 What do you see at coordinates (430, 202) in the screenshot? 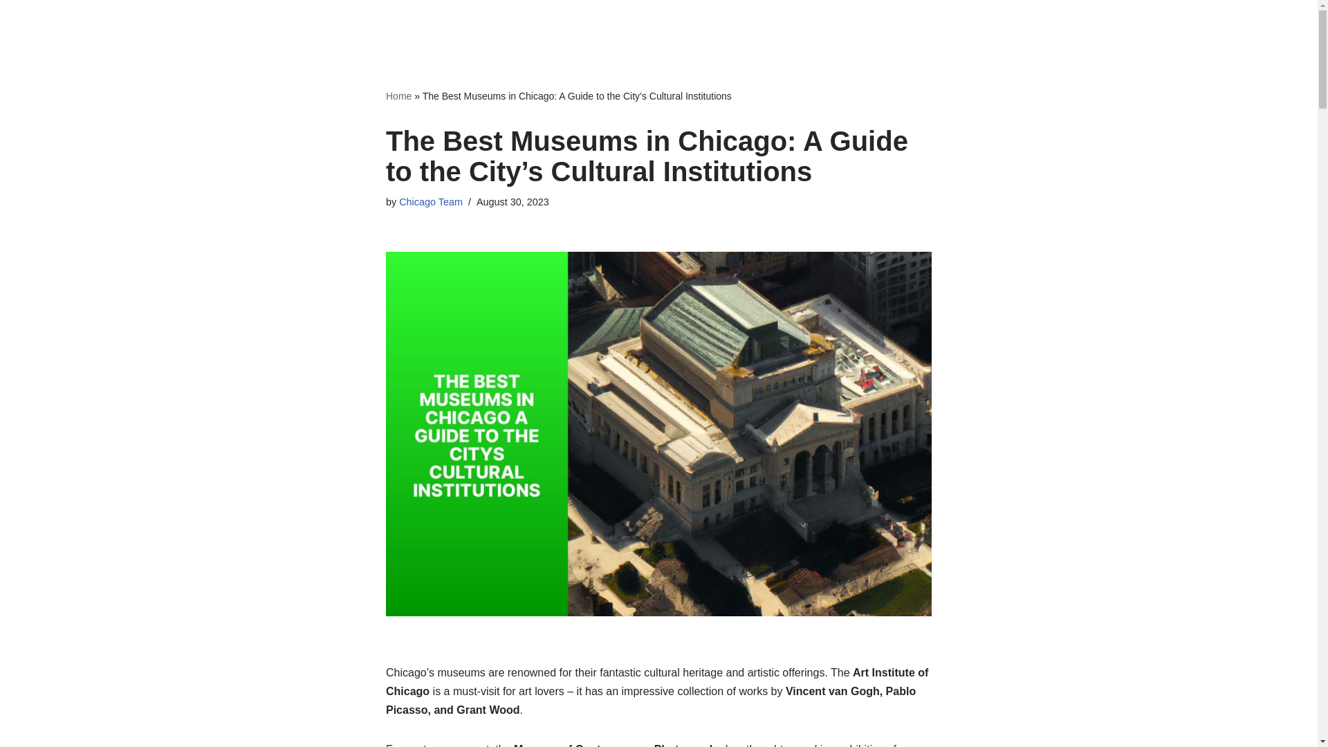
I see `Posts by Chicago Team` at bounding box center [430, 202].